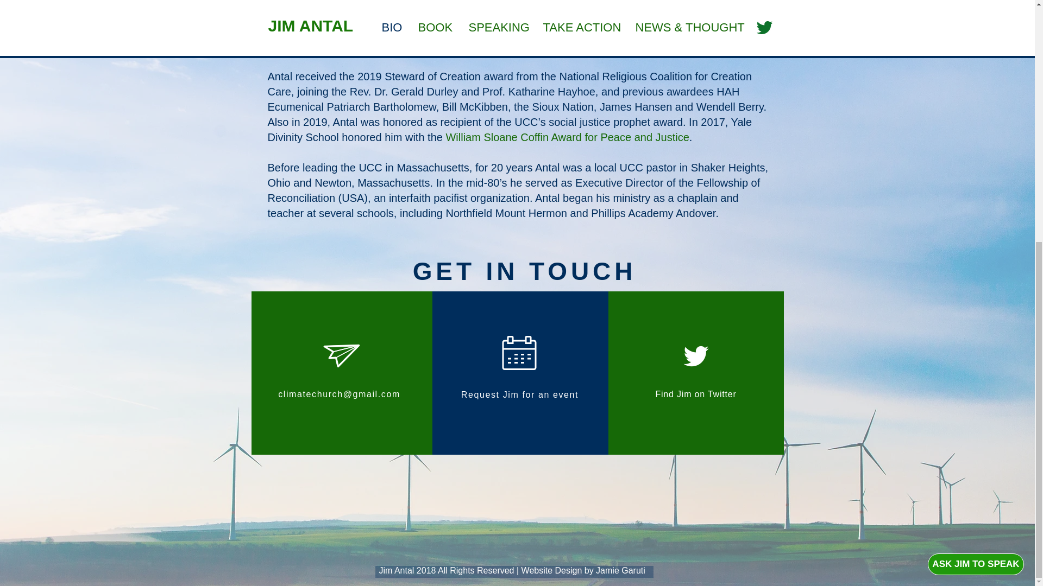 This screenshot has width=1043, height=586. What do you see at coordinates (580, 31) in the screenshot?
I see `UCC national Synod became the first Christian denomination` at bounding box center [580, 31].